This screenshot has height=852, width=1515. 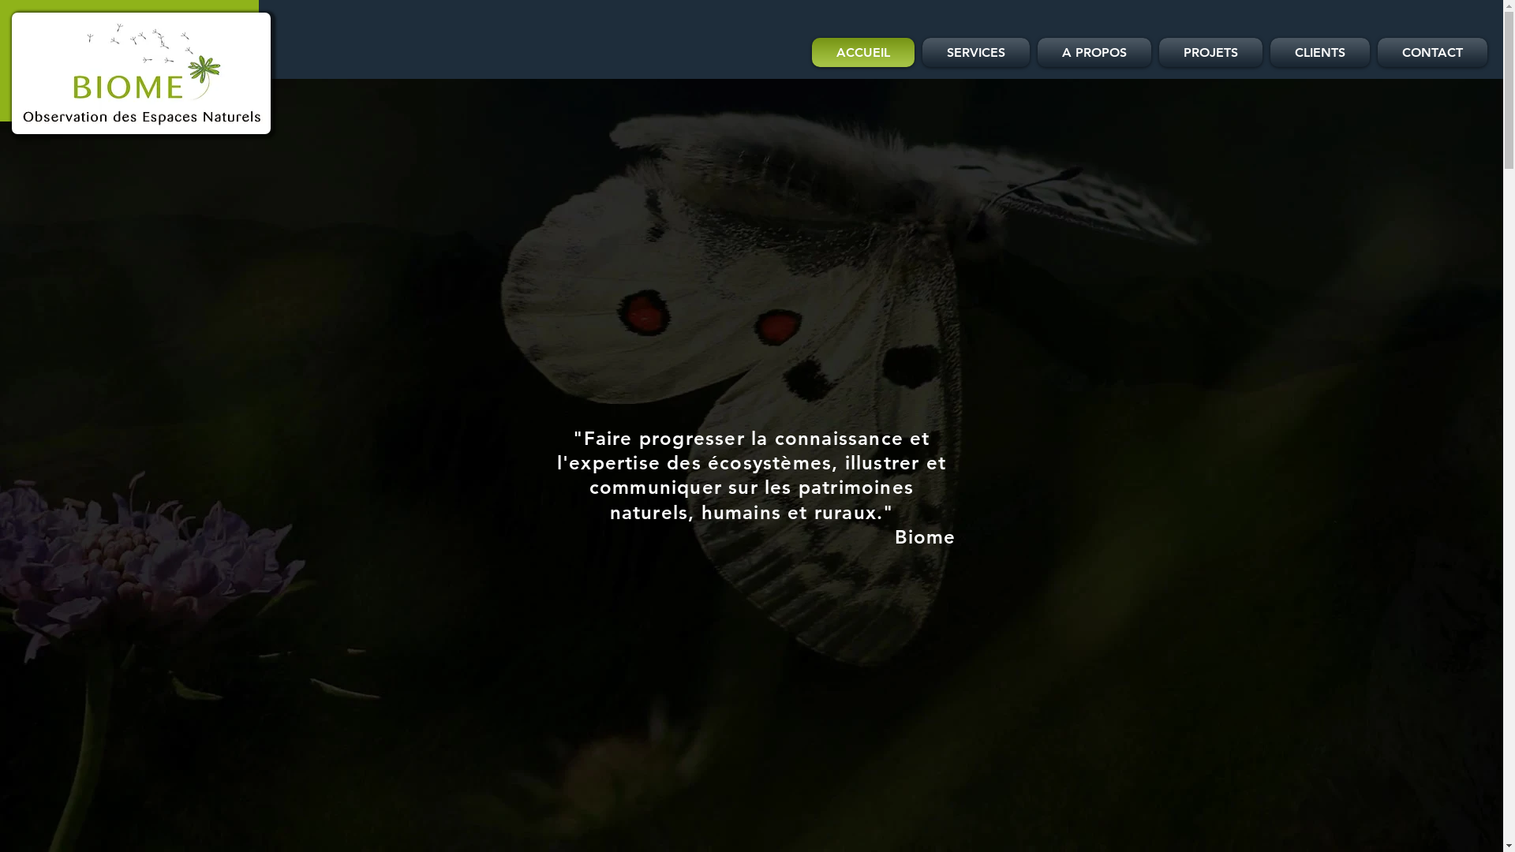 What do you see at coordinates (976, 52) in the screenshot?
I see `SERVICES` at bounding box center [976, 52].